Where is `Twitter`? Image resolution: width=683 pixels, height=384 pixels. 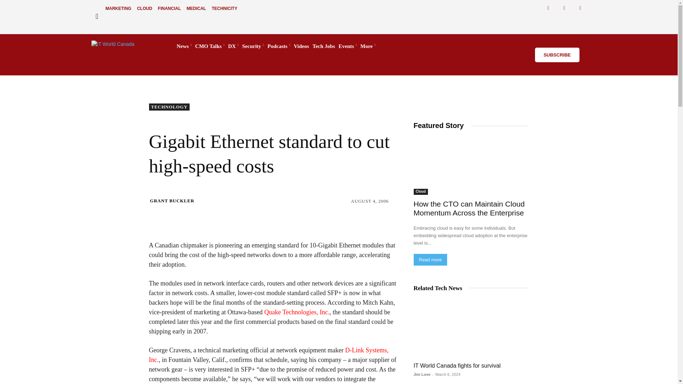 Twitter is located at coordinates (564, 8).